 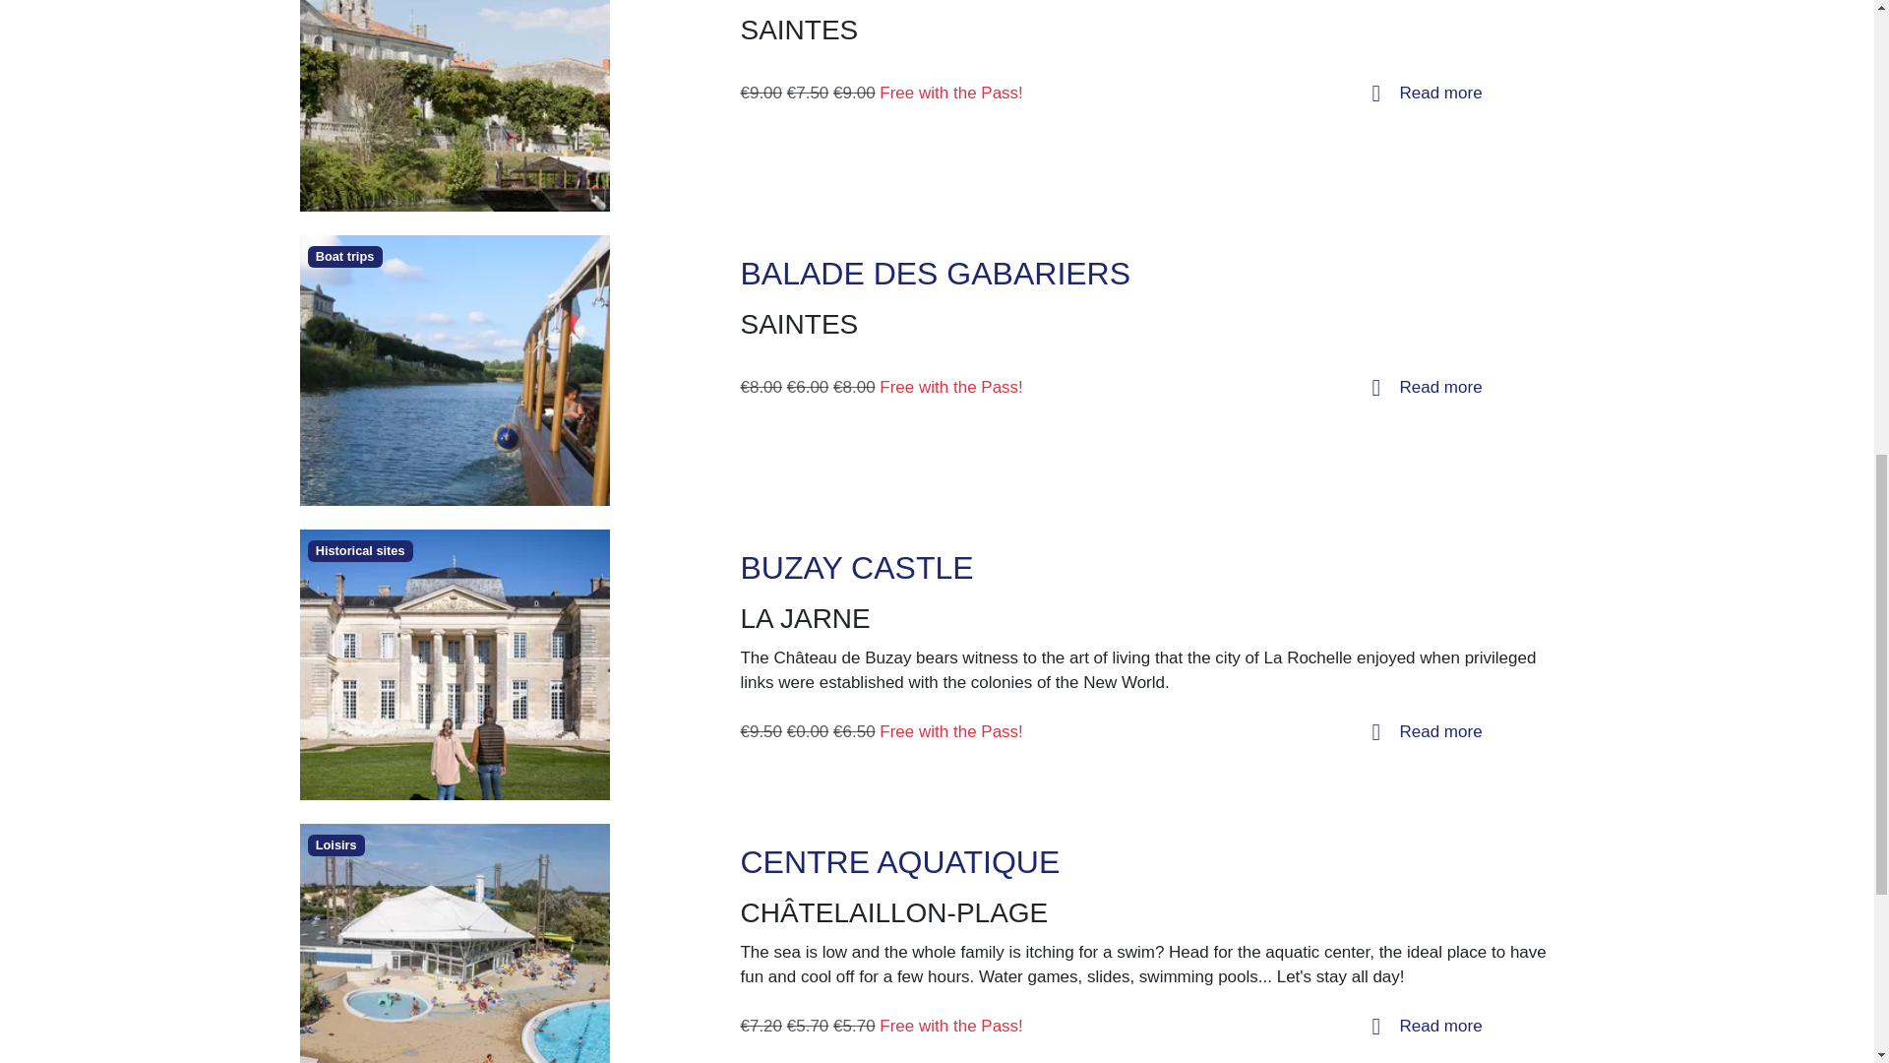 What do you see at coordinates (808, 731) in the screenshot?
I see `Public price : Tarif Enfant` at bounding box center [808, 731].